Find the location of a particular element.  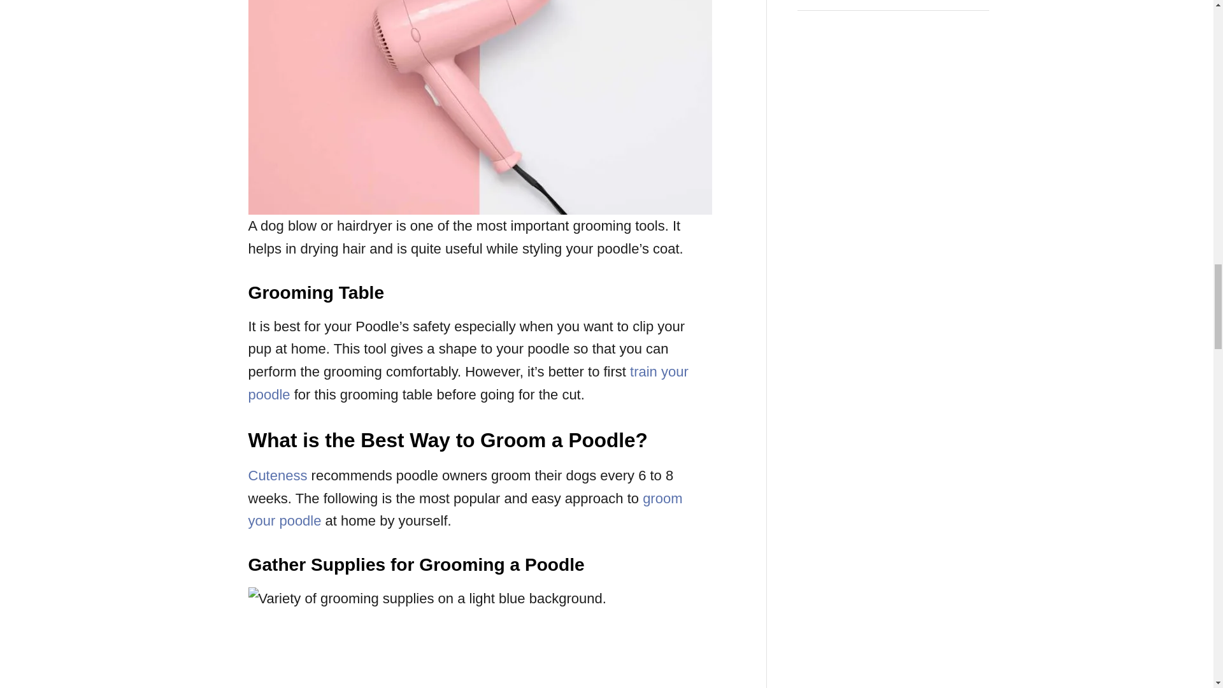

Cuteness is located at coordinates (278, 475).